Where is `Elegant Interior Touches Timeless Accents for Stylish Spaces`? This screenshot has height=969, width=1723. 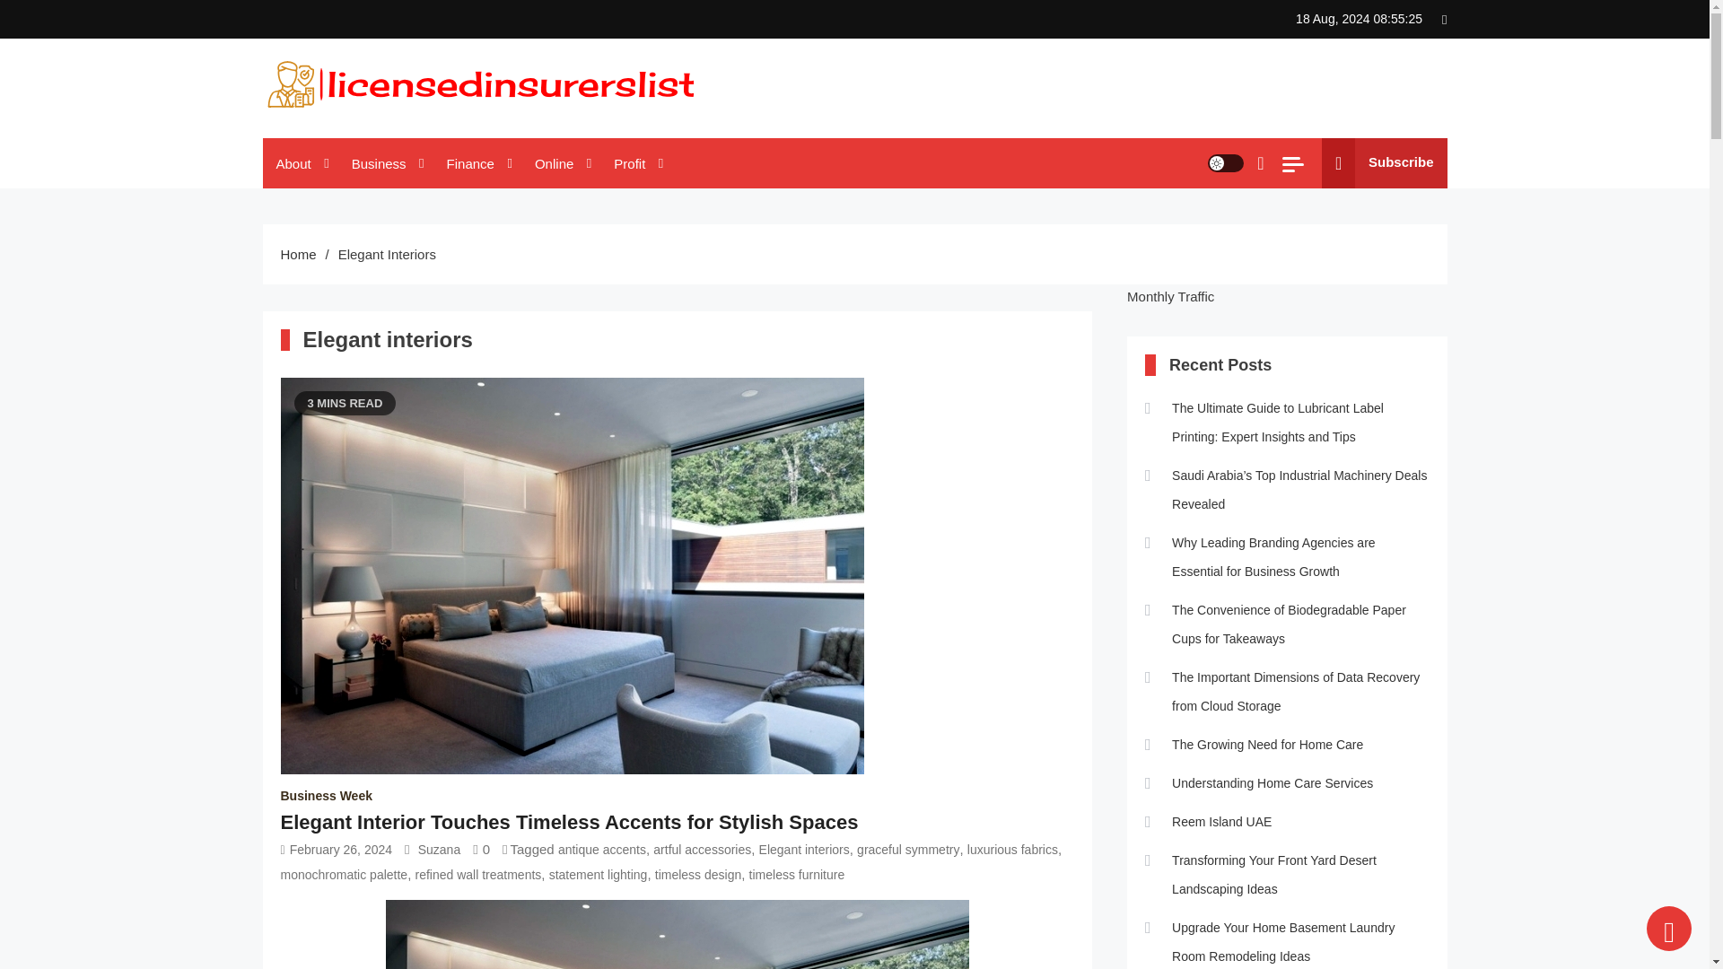 Elegant Interior Touches Timeless Accents for Stylish Spaces is located at coordinates (677, 935).